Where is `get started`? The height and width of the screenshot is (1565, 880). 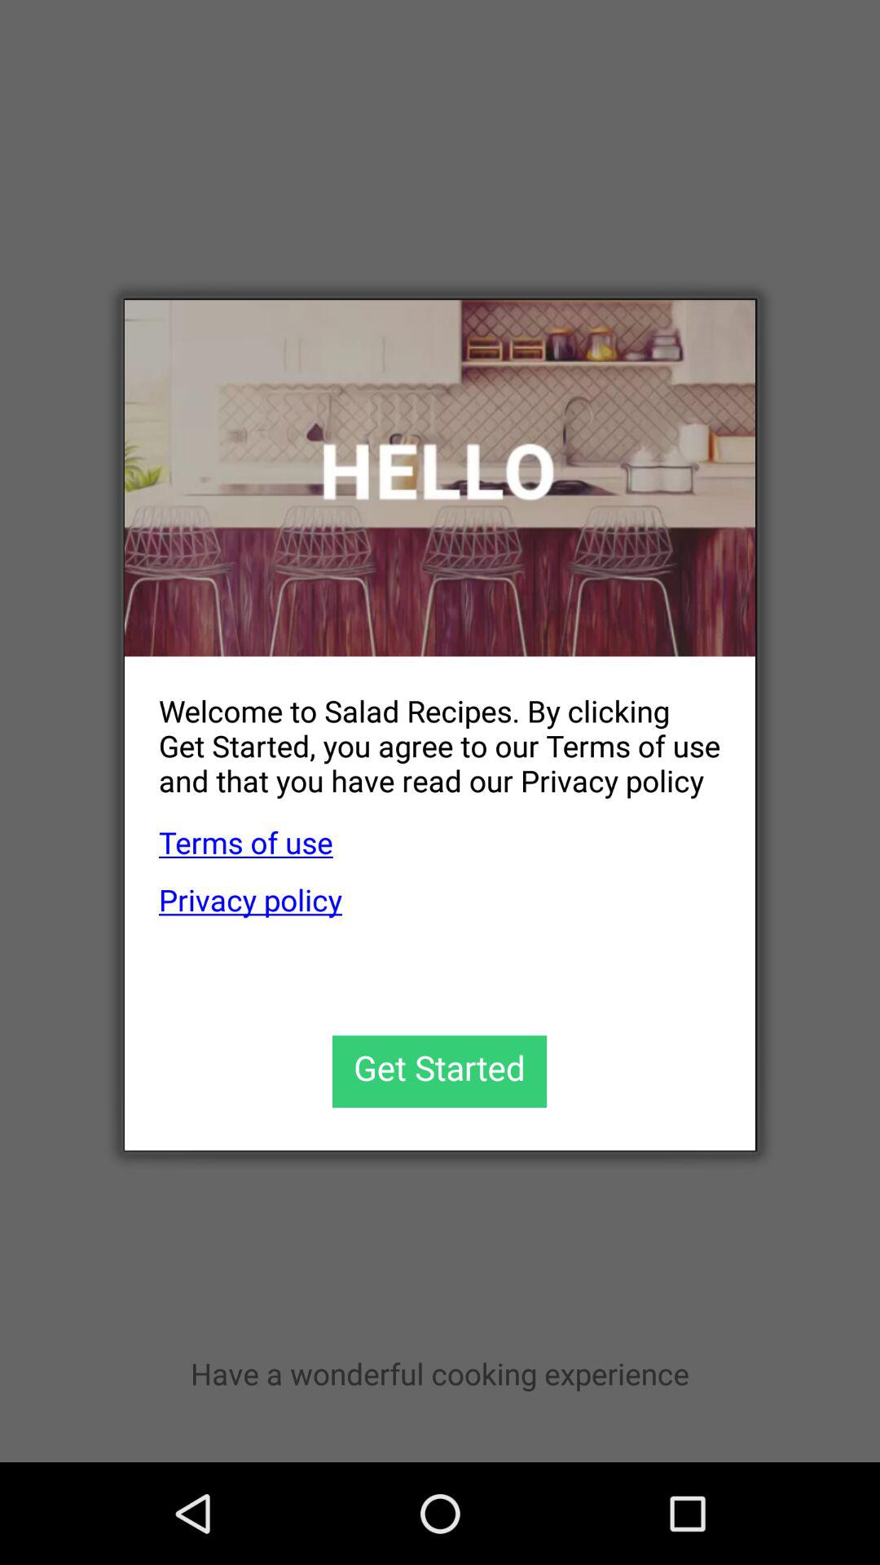
get started is located at coordinates (440, 1071).